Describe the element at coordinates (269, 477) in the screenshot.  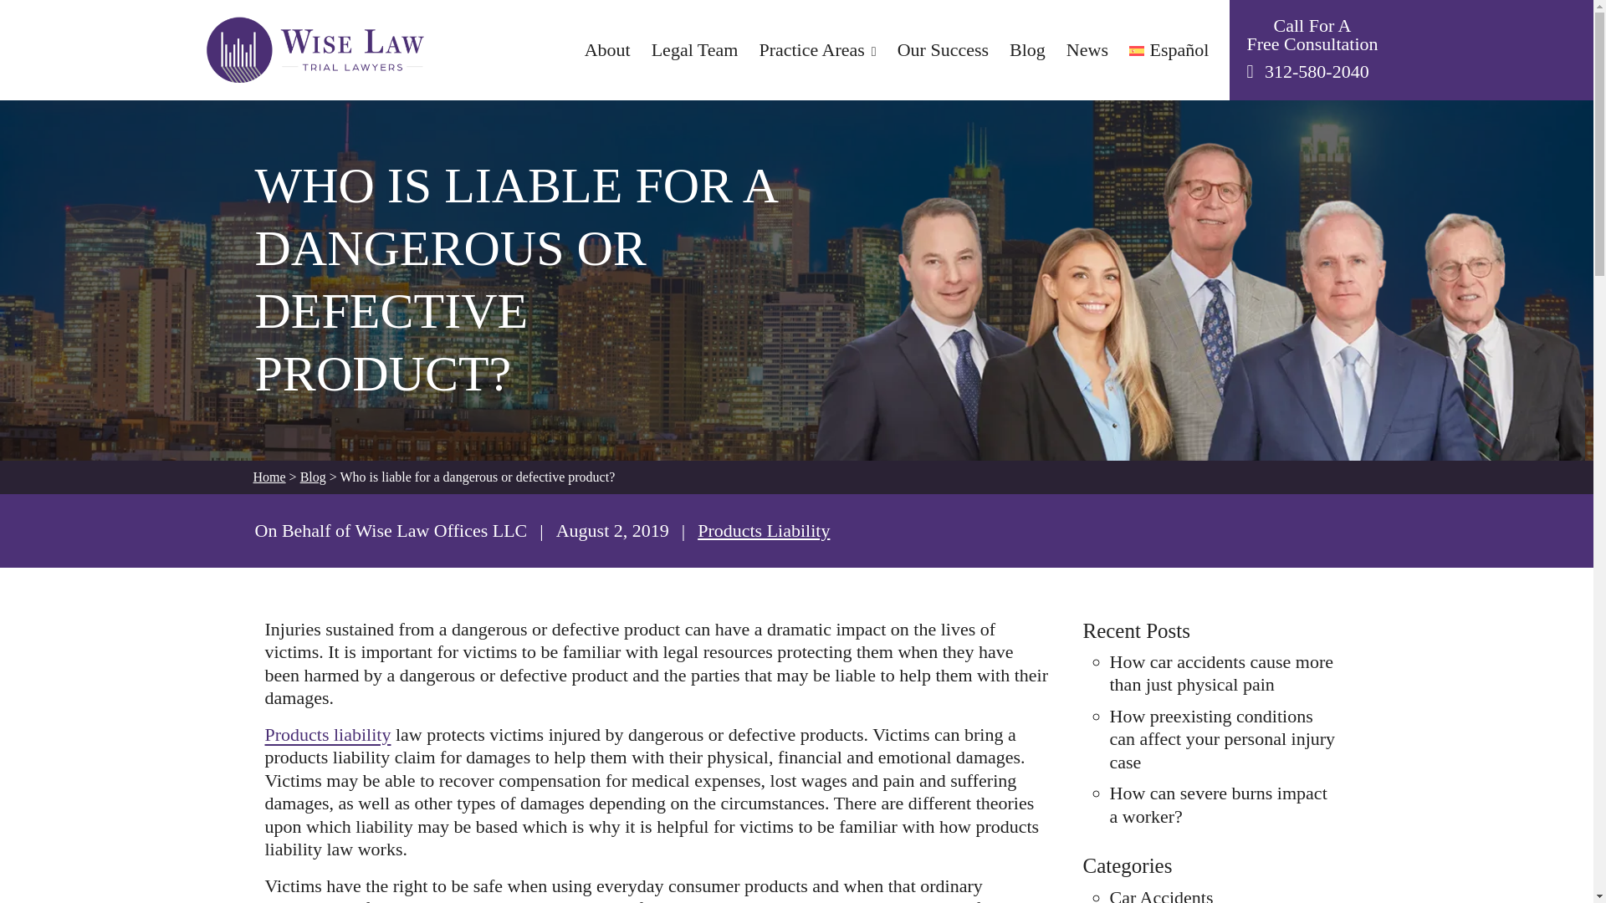
I see `Home` at that location.